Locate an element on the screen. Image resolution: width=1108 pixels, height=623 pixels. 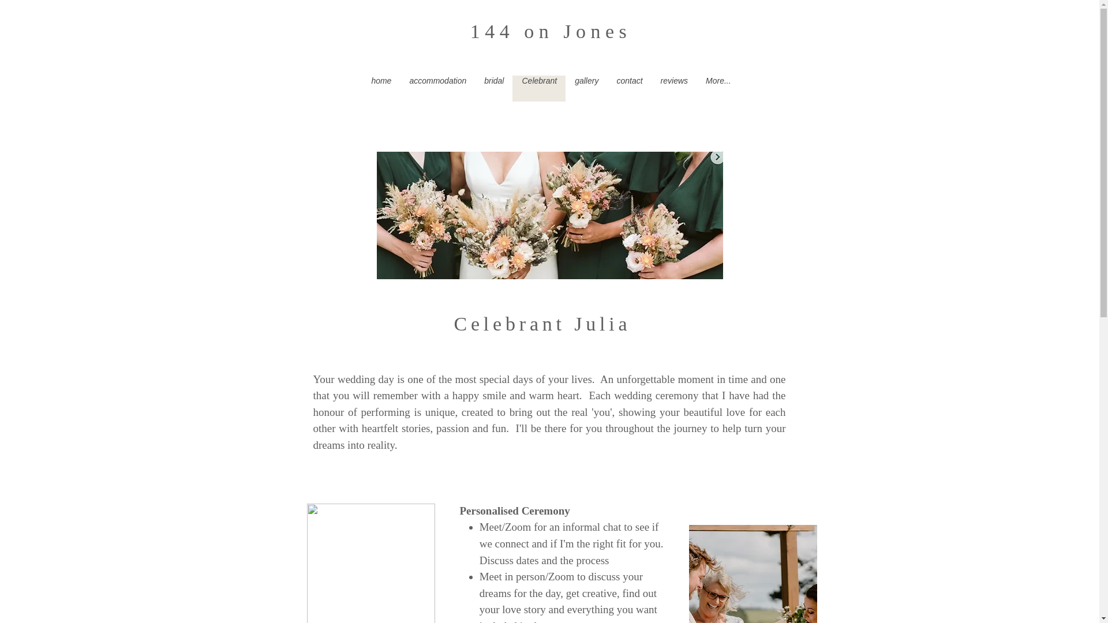
bridal is located at coordinates (494, 89).